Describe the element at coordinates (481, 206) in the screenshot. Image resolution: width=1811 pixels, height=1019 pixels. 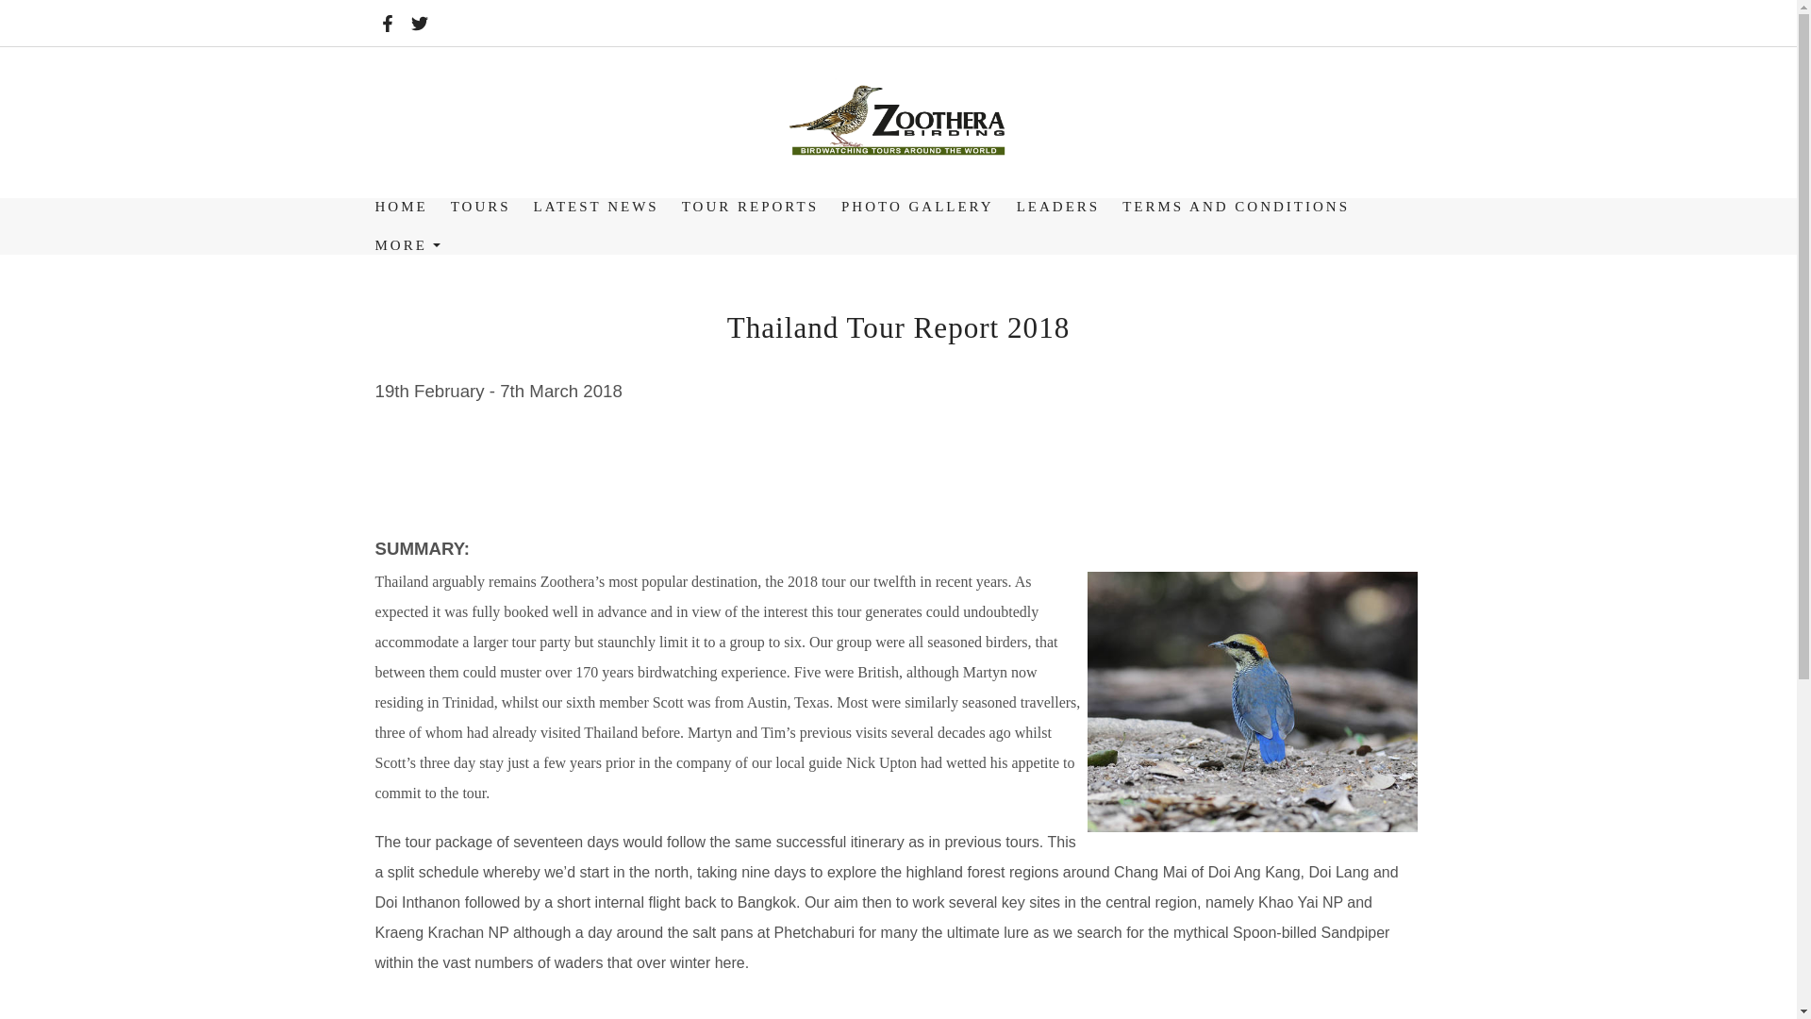
I see `TOURS` at that location.